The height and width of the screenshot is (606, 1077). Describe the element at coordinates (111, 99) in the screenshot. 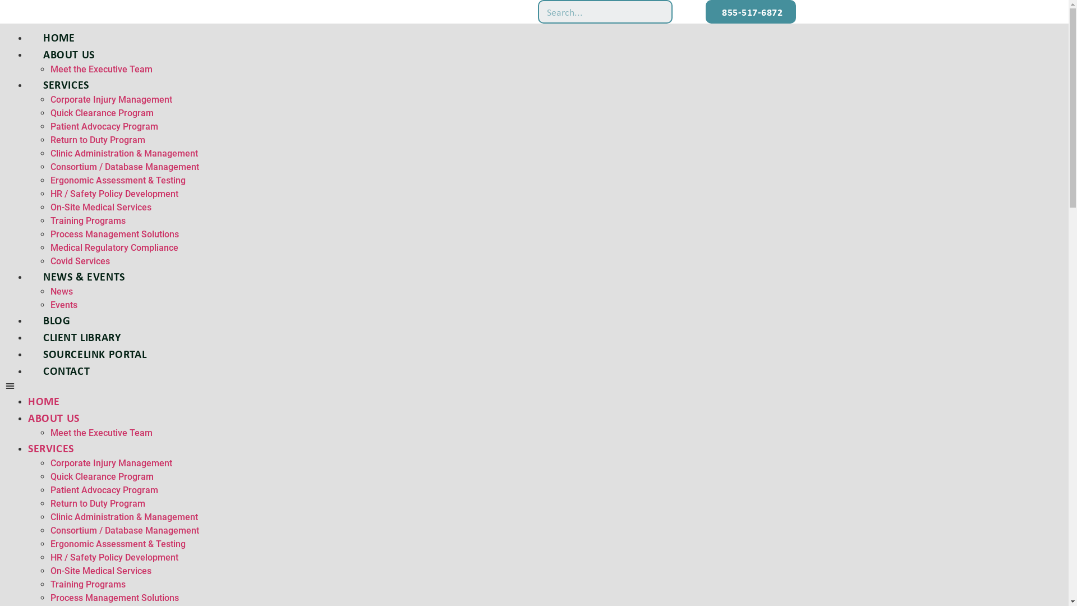

I see `Corporate Injury Management` at that location.